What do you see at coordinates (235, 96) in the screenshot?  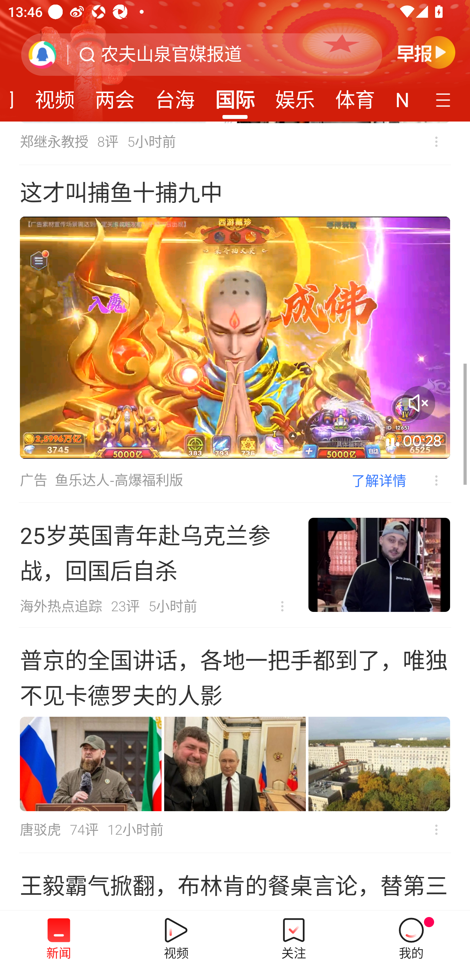 I see `国际` at bounding box center [235, 96].